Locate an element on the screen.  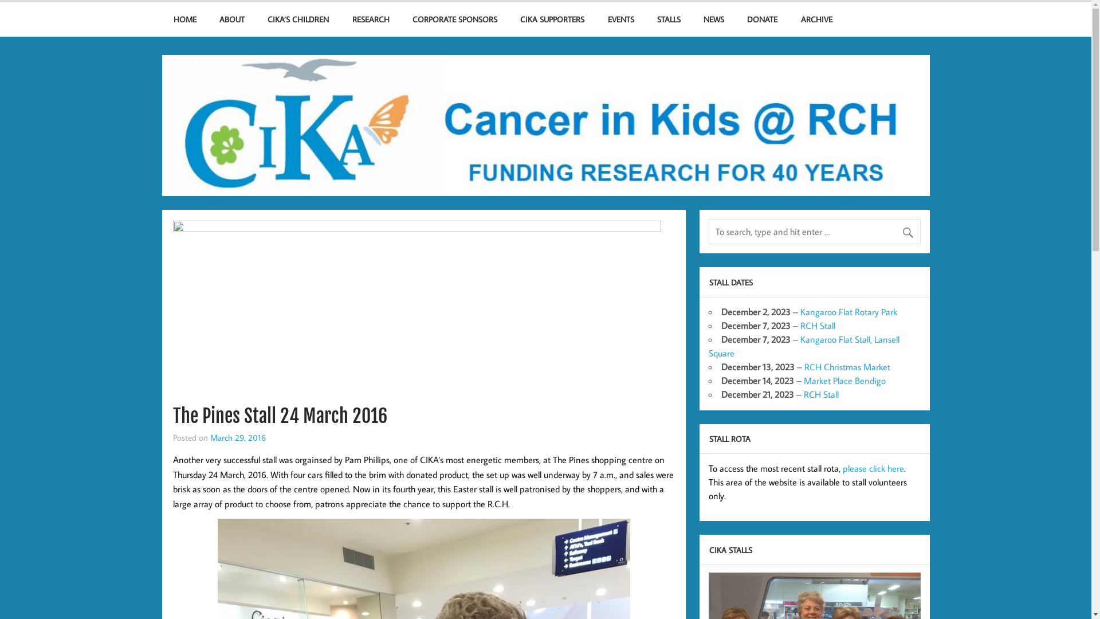
RCH Christmas Market is located at coordinates (847, 367).